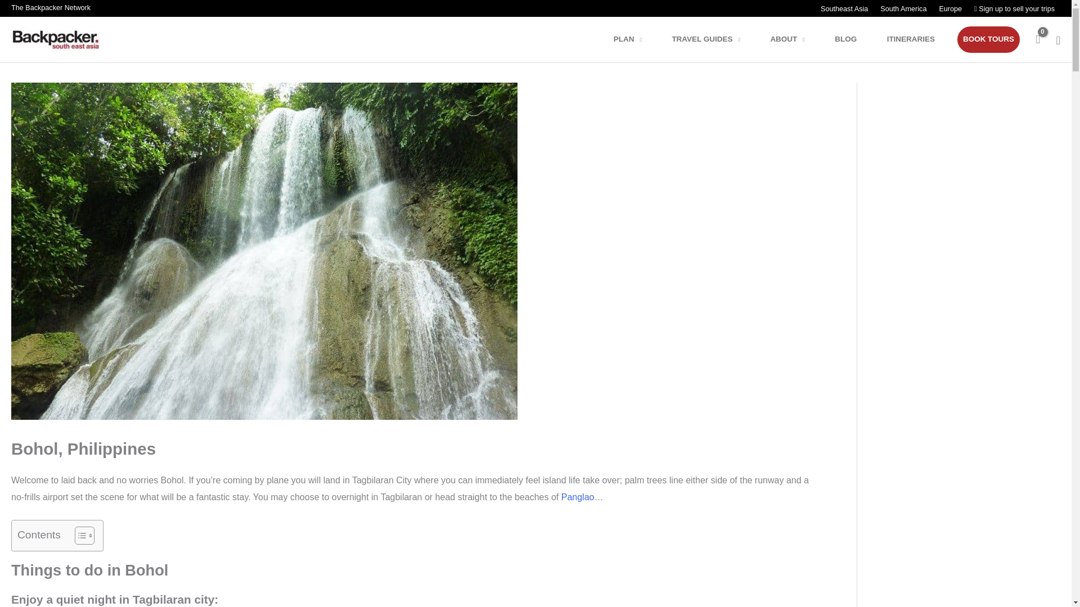 The height and width of the screenshot is (607, 1080). I want to click on PLAN, so click(634, 39).